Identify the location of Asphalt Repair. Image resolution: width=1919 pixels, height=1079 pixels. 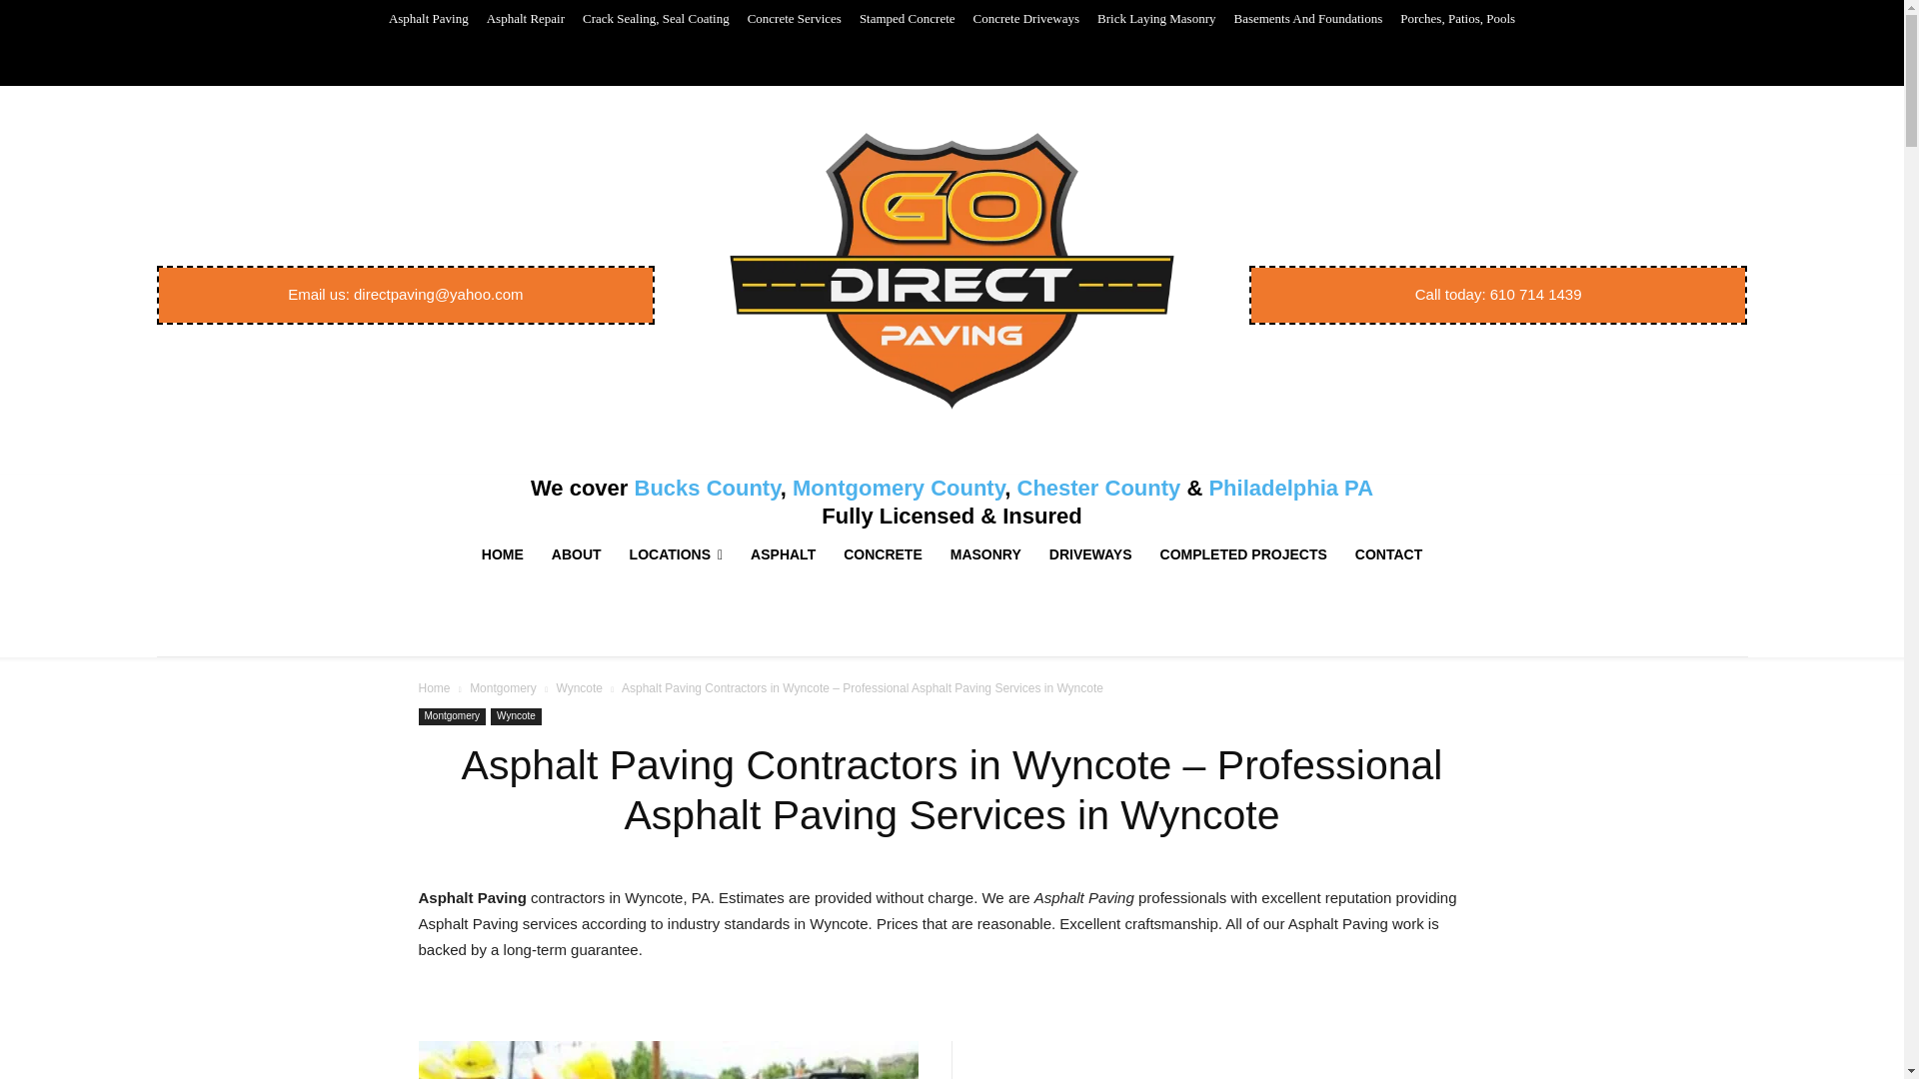
(526, 19).